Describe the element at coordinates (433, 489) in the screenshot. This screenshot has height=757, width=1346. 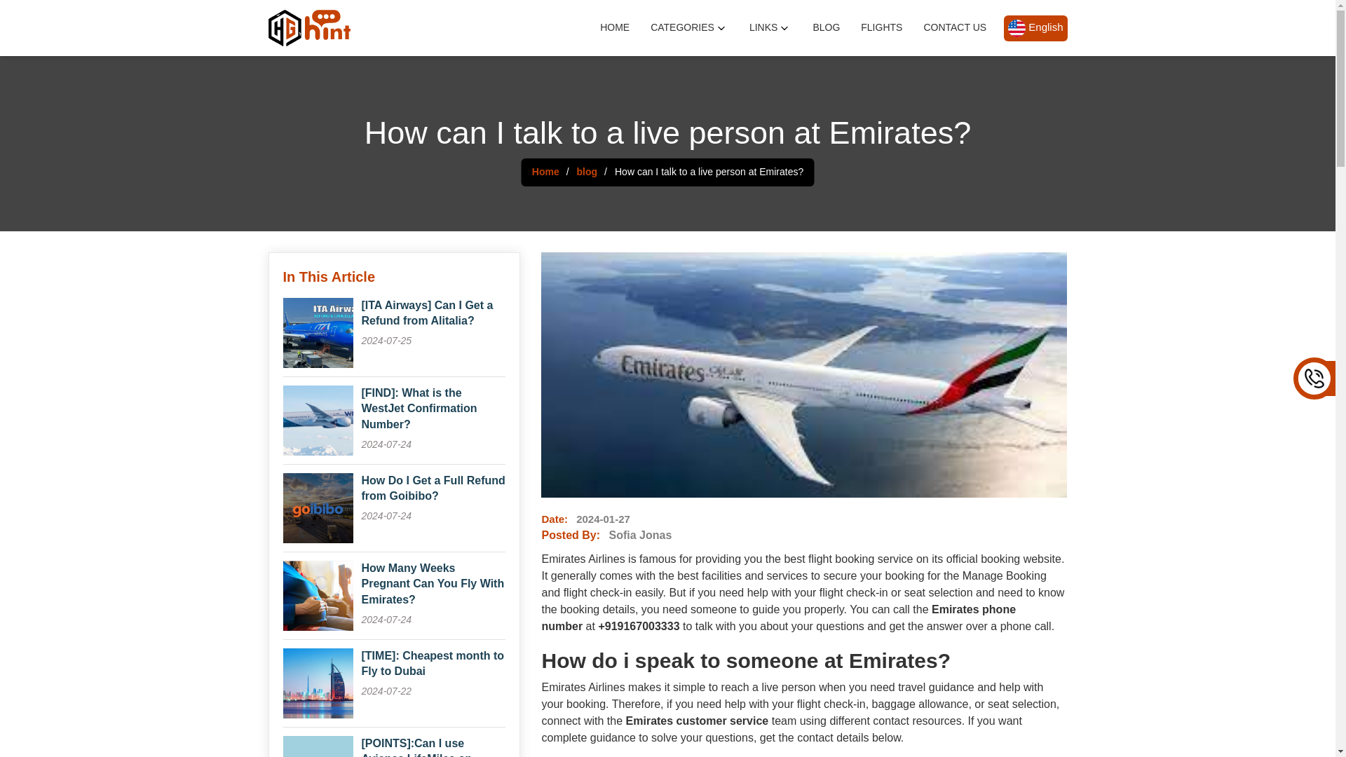
I see `How Do I Get a Full Refund from Goibibo?` at that location.